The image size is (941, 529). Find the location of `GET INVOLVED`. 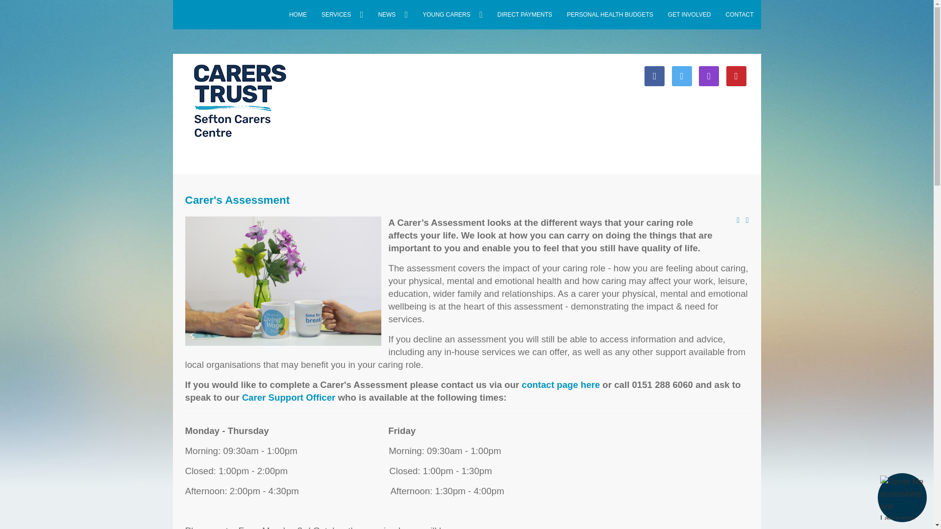

GET INVOLVED is located at coordinates (689, 15).